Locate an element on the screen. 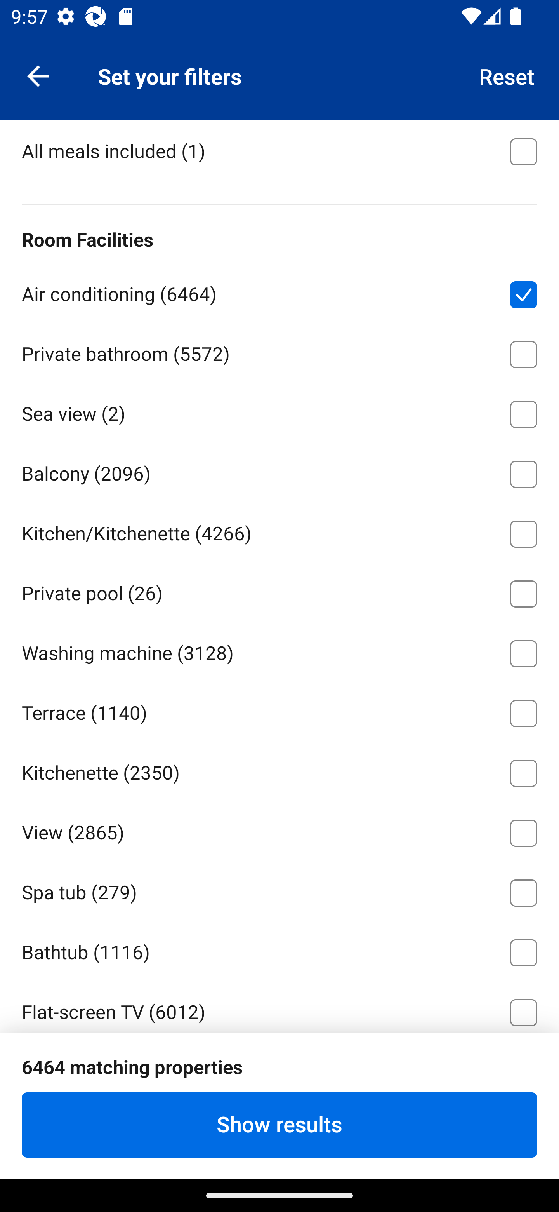 Image resolution: width=559 pixels, height=1212 pixels. Reset is located at coordinates (507, 75).